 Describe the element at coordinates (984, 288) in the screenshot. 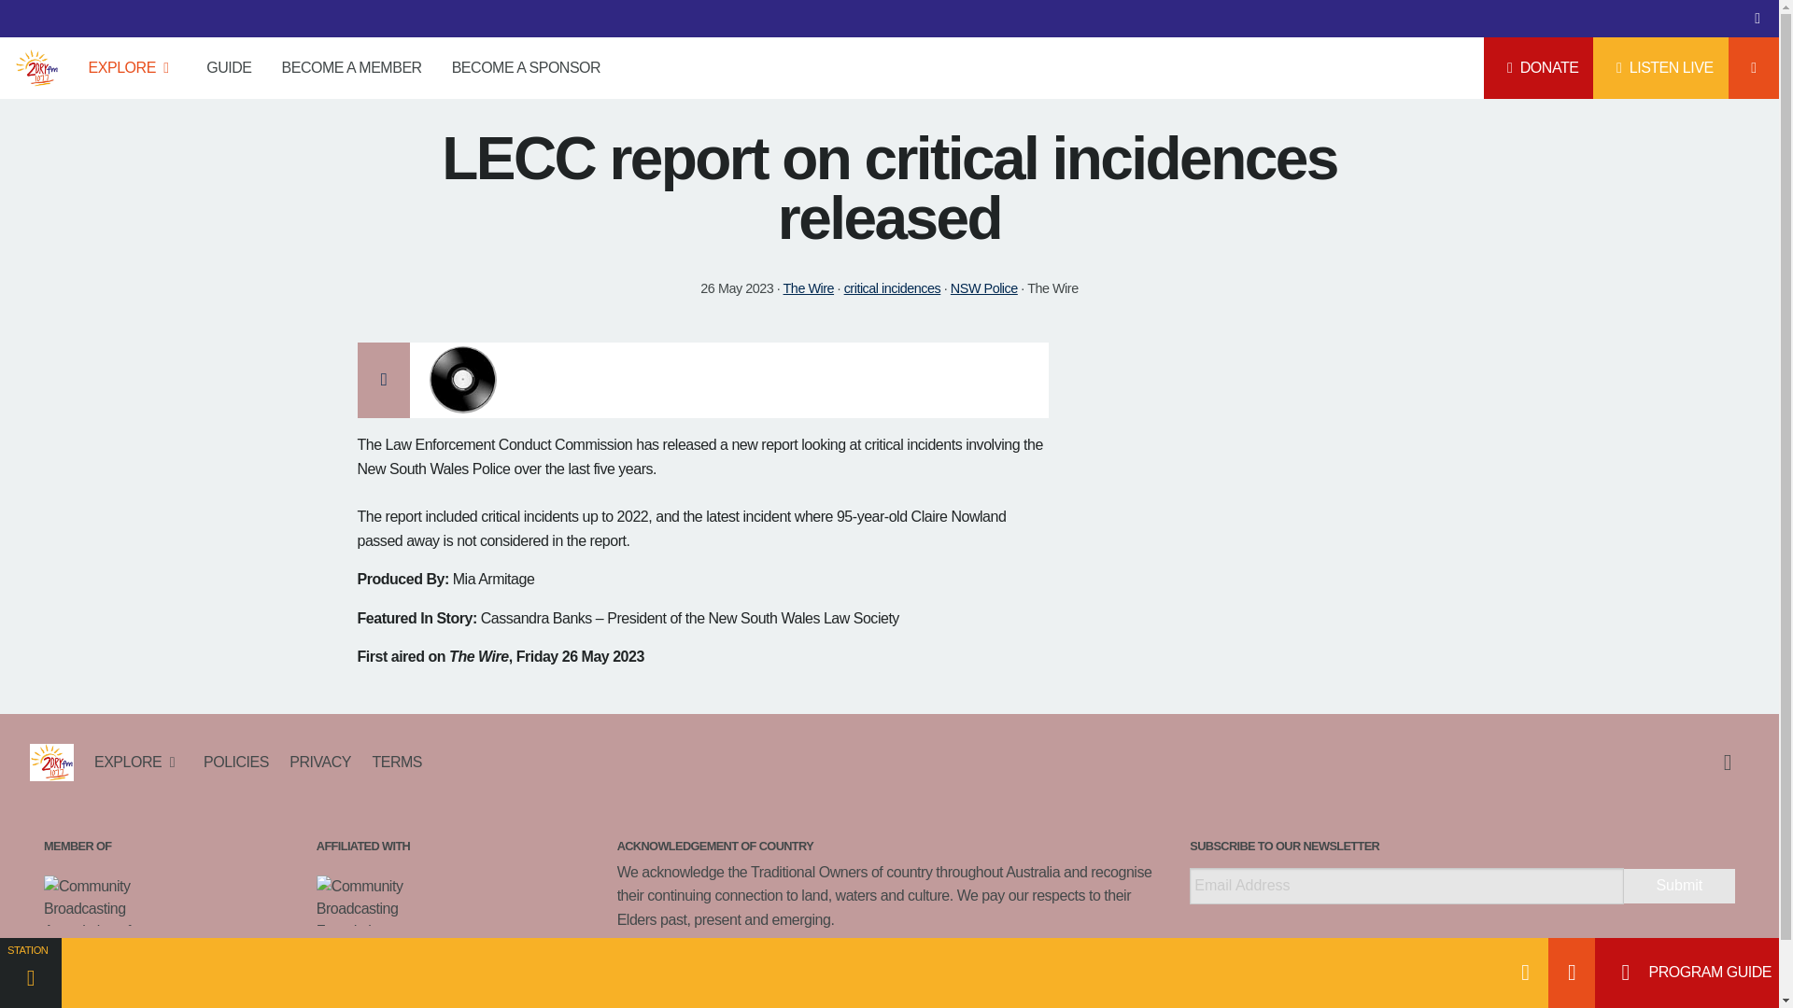

I see `NSW Police` at that location.